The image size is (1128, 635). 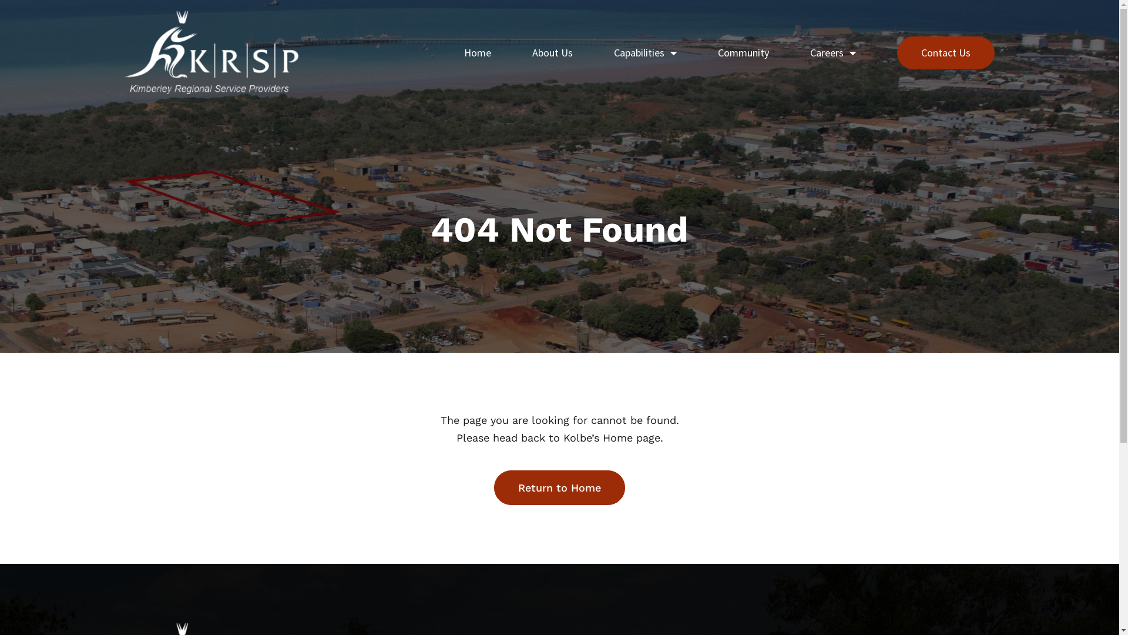 What do you see at coordinates (552, 53) in the screenshot?
I see `About Us` at bounding box center [552, 53].